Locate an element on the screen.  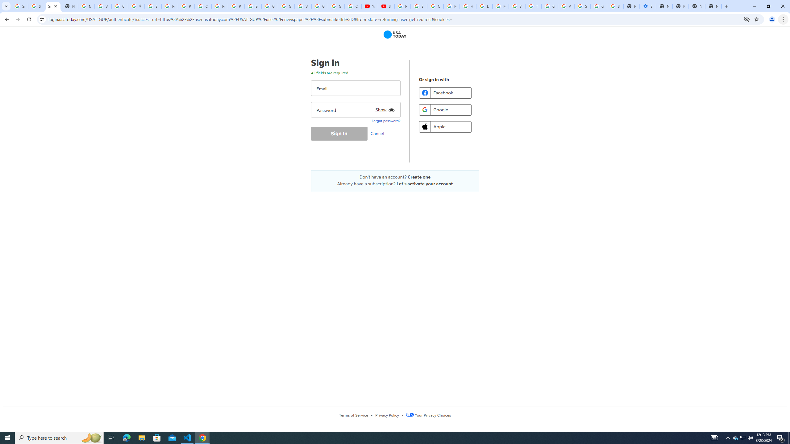
Google is located at coordinates (445, 109).